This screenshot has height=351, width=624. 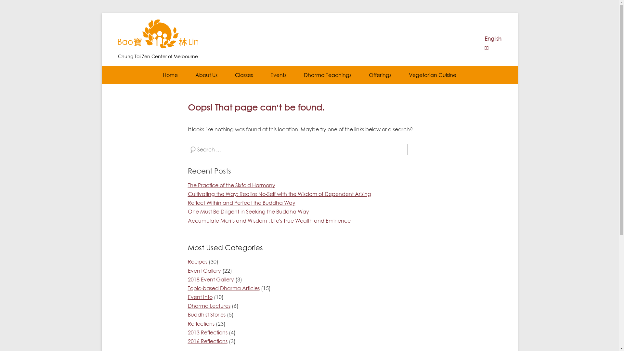 What do you see at coordinates (433, 75) in the screenshot?
I see `Vegetarian Cuisine` at bounding box center [433, 75].